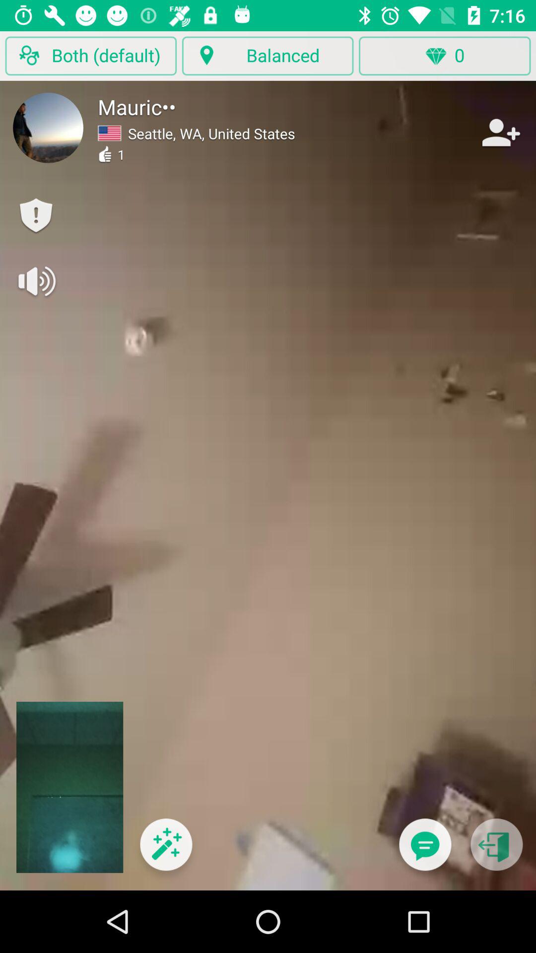 Image resolution: width=536 pixels, height=953 pixels. What do you see at coordinates (500, 132) in the screenshot?
I see `add user` at bounding box center [500, 132].